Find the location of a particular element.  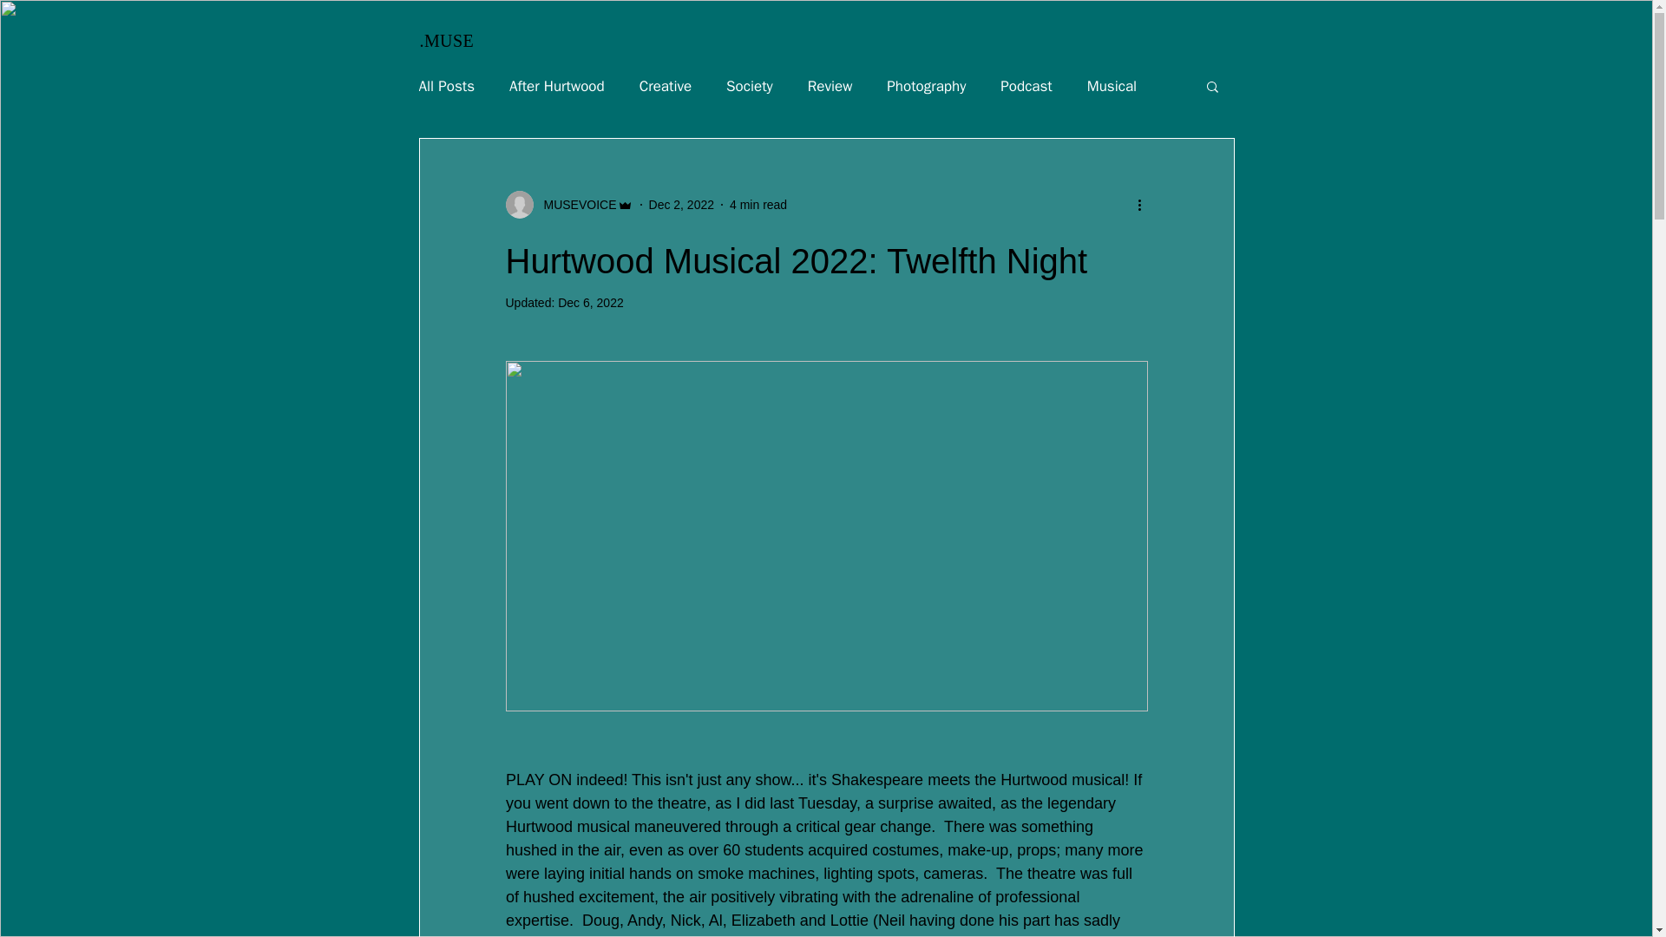

Creative is located at coordinates (665, 86).